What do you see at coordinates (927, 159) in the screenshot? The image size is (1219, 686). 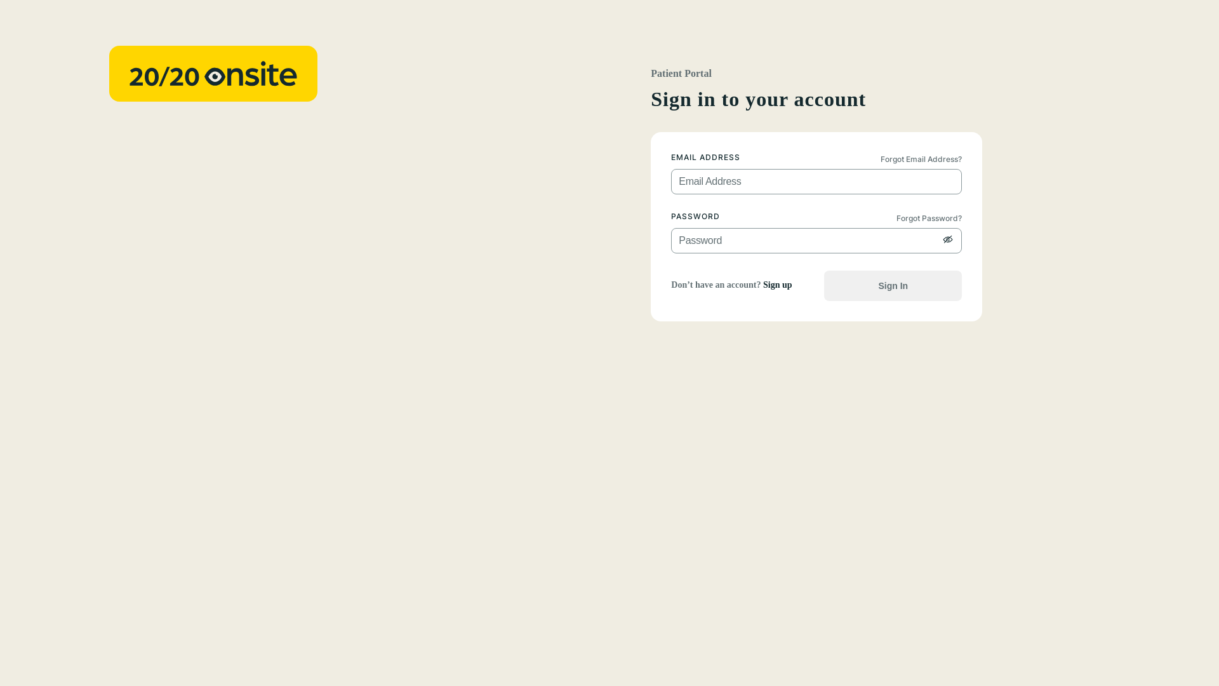 I see `Forgot Email Address?` at bounding box center [927, 159].